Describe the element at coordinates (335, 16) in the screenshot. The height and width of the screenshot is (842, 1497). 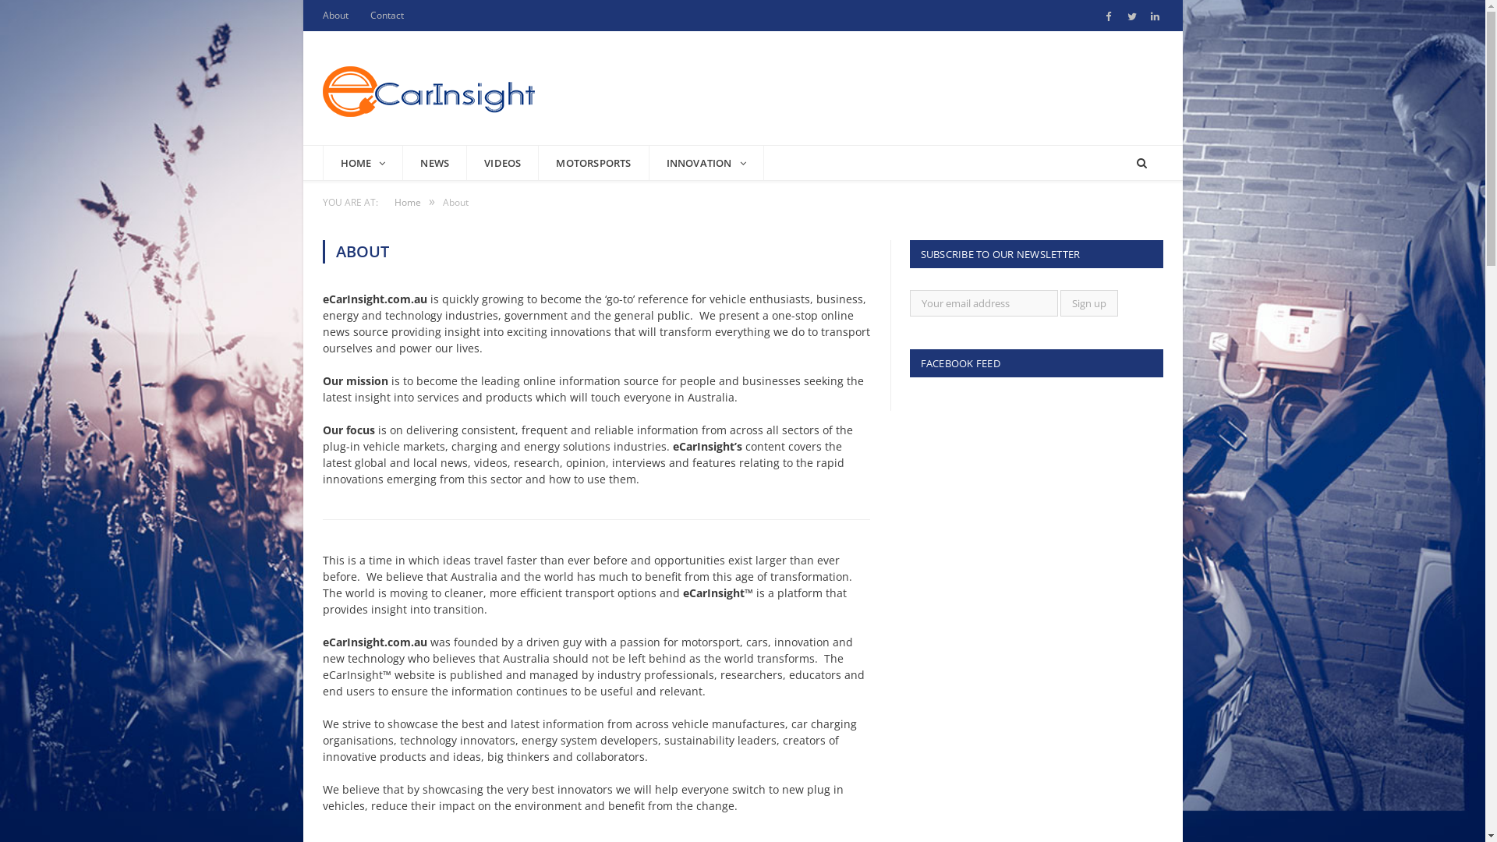
I see `About` at that location.